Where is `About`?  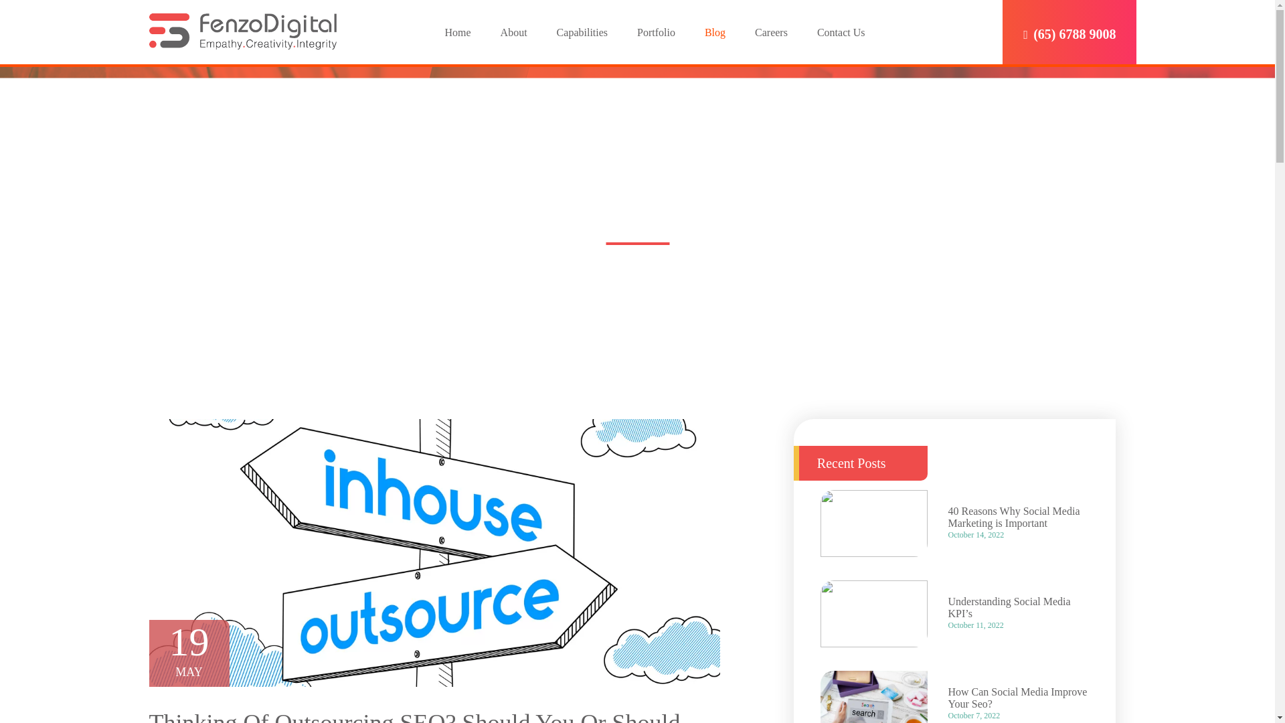 About is located at coordinates (514, 32).